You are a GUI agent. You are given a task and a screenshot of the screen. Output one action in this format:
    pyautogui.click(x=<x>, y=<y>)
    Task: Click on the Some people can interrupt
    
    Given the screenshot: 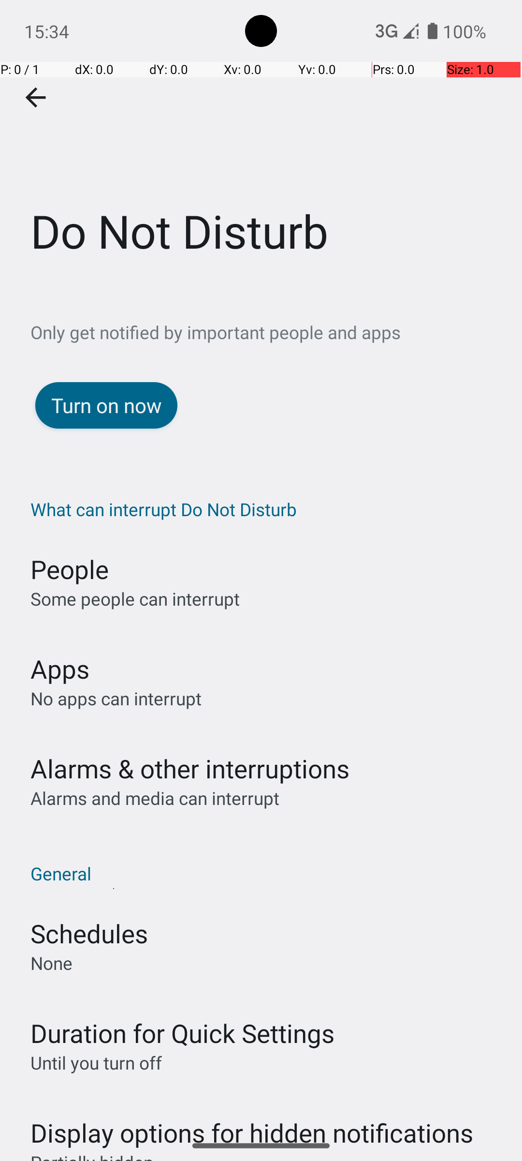 What is the action you would take?
    pyautogui.click(x=135, y=599)
    